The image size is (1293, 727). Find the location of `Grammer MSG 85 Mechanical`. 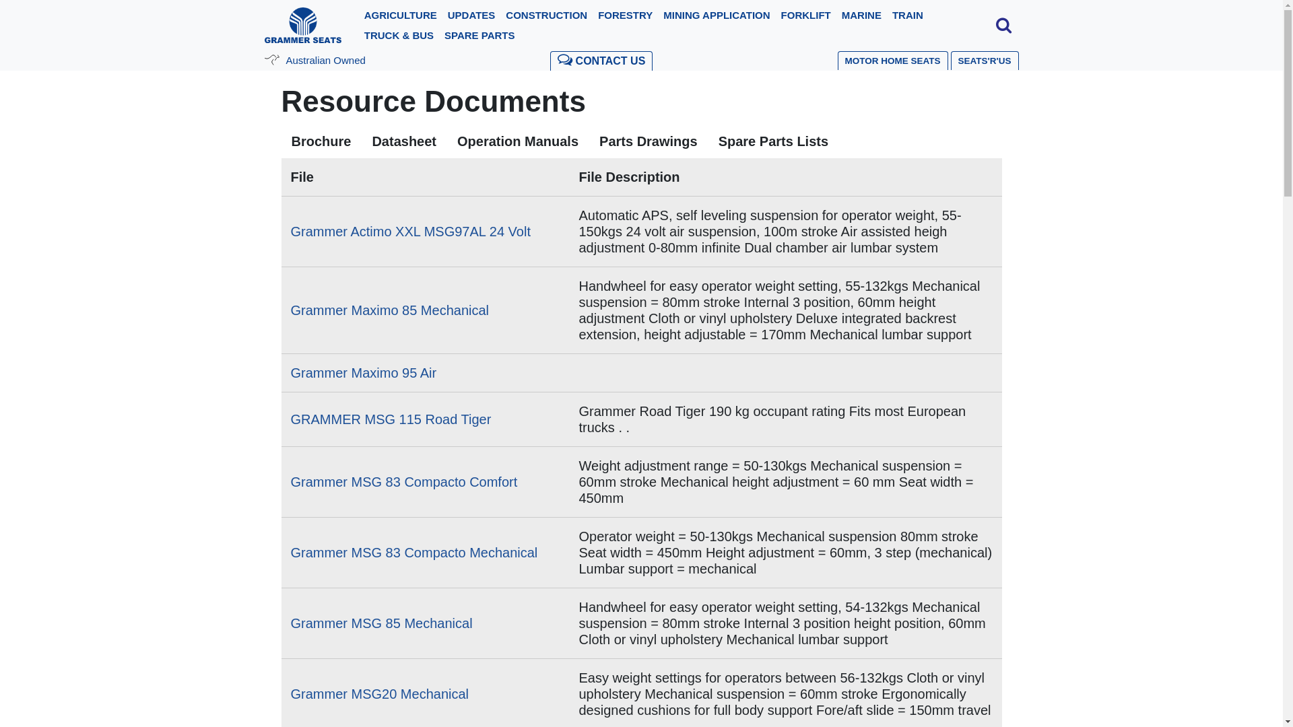

Grammer MSG 85 Mechanical is located at coordinates (382, 623).